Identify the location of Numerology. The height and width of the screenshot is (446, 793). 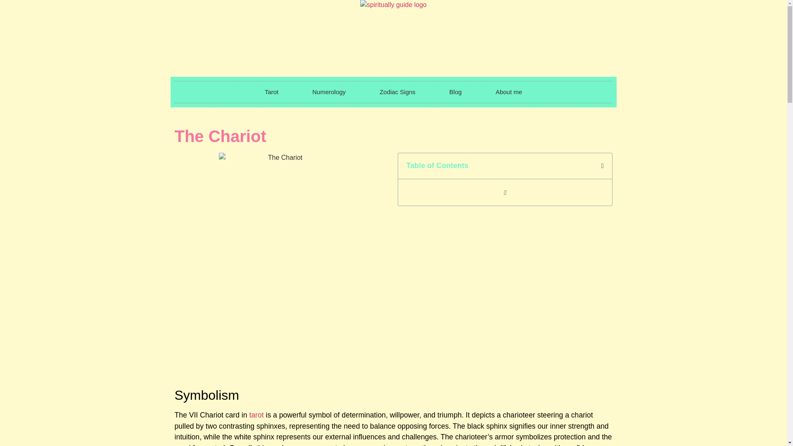
(329, 92).